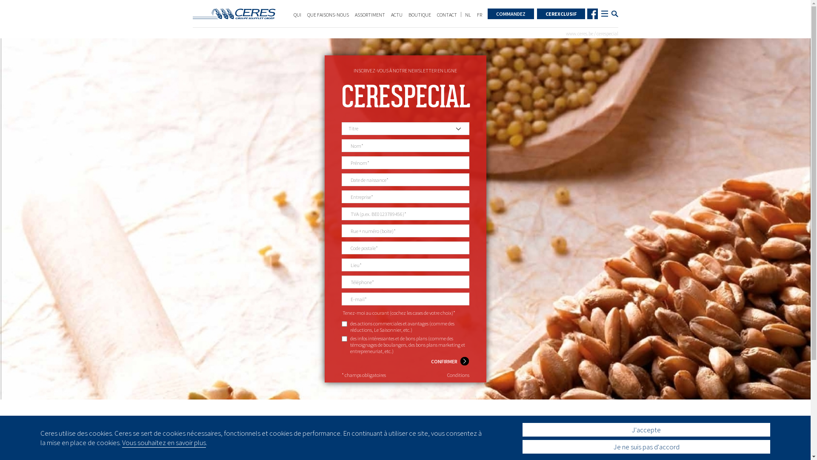  Describe the element at coordinates (164, 443) in the screenshot. I see `Vous souhaitez en savoir plus` at that location.